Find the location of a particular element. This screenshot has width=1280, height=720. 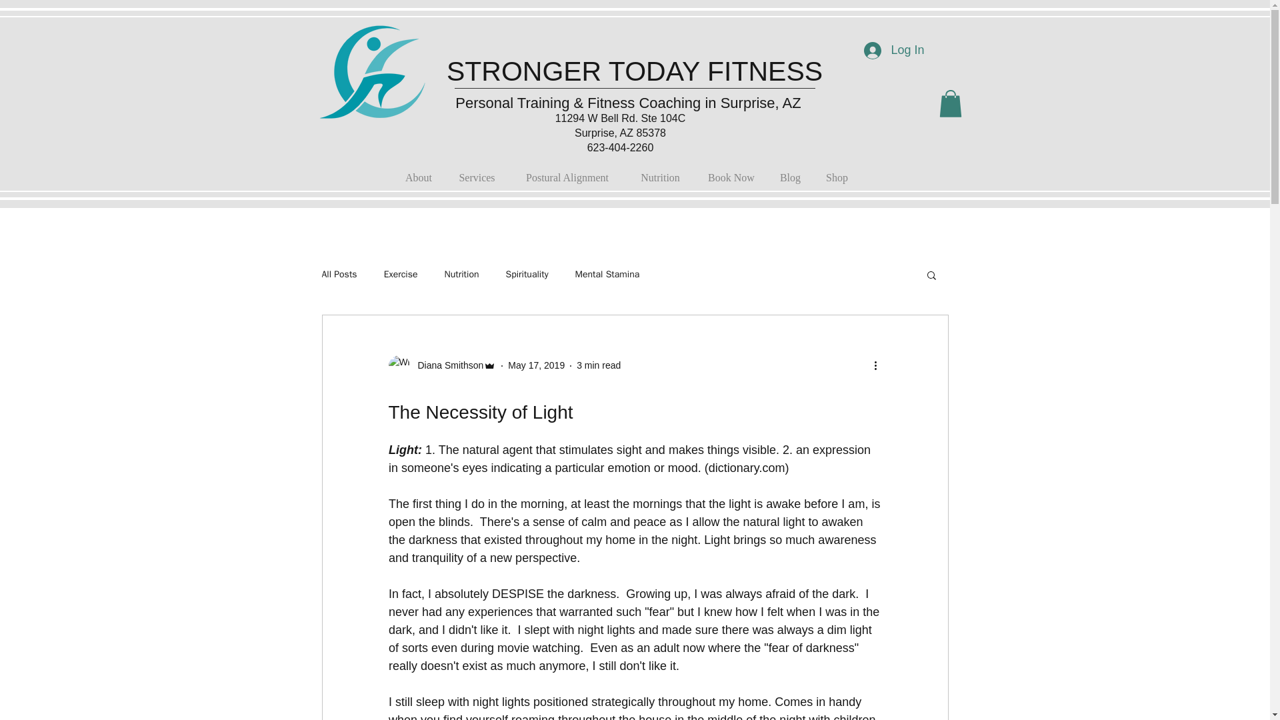

Exercise is located at coordinates (401, 275).